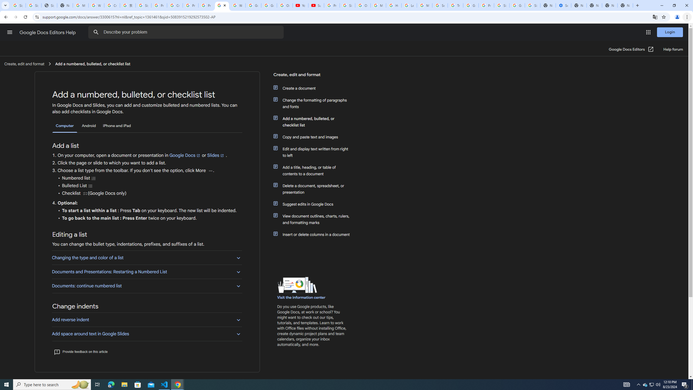 The image size is (693, 390). Describe the element at coordinates (315, 171) in the screenshot. I see `Add a title, heading, or table of contents to a document` at that location.